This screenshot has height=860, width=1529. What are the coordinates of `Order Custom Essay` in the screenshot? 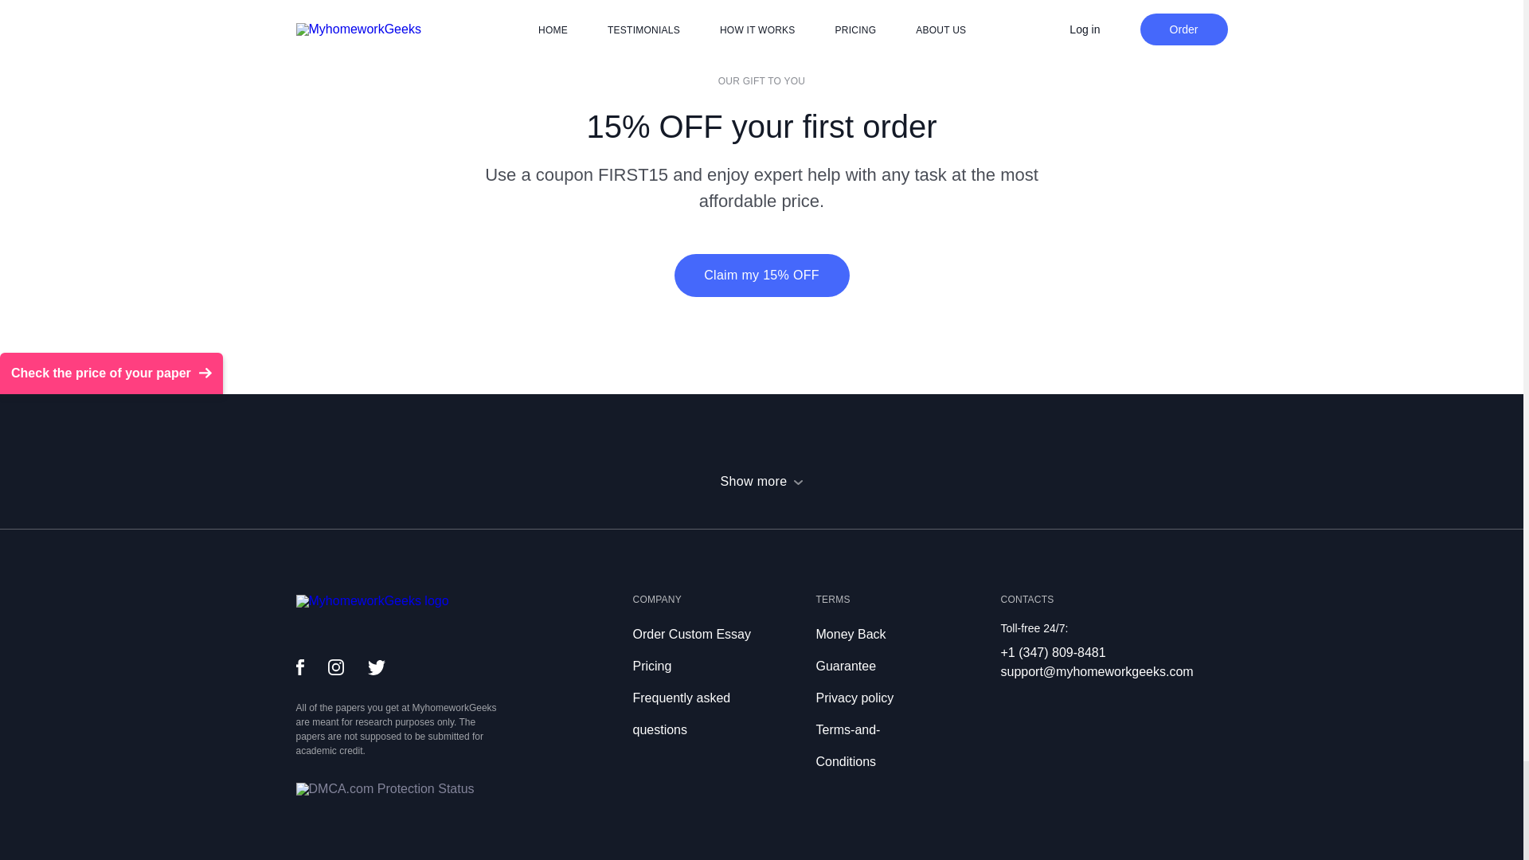 It's located at (691, 634).